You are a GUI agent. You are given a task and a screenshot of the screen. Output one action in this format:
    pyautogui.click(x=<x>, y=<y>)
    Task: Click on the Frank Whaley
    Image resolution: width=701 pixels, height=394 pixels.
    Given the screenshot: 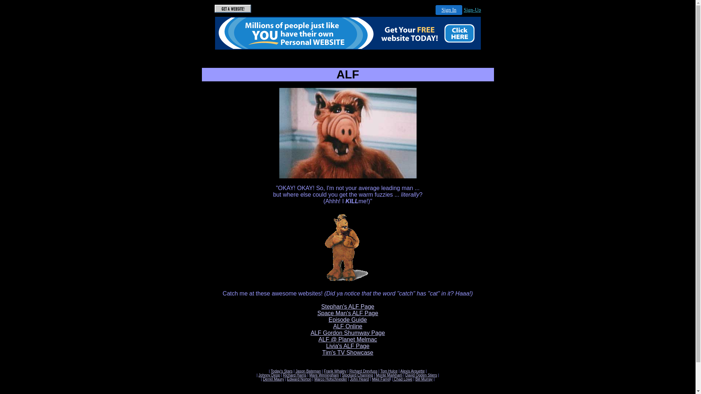 What is the action you would take?
    pyautogui.click(x=335, y=371)
    